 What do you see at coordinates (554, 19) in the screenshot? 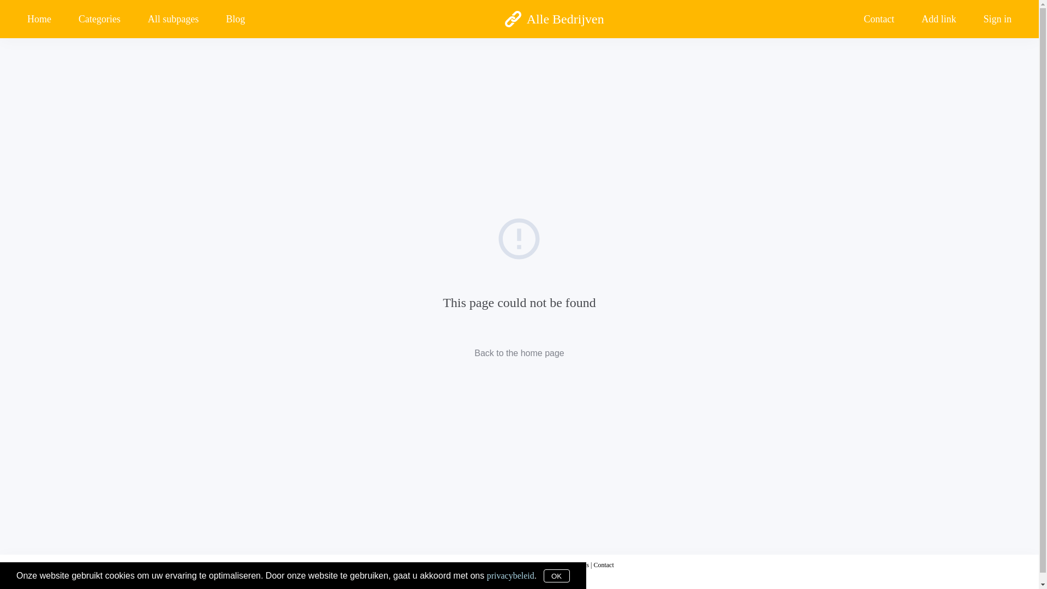
I see `Alle Bedrijven` at bounding box center [554, 19].